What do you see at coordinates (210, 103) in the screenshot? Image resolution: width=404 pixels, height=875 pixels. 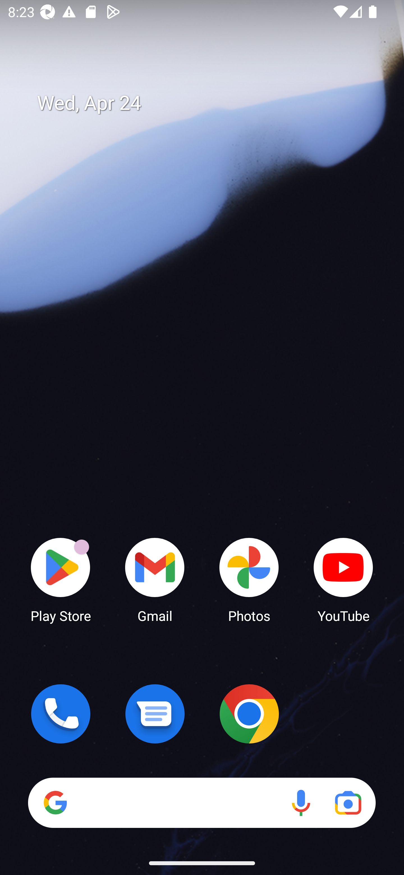 I see `Wed, Apr 24` at bounding box center [210, 103].